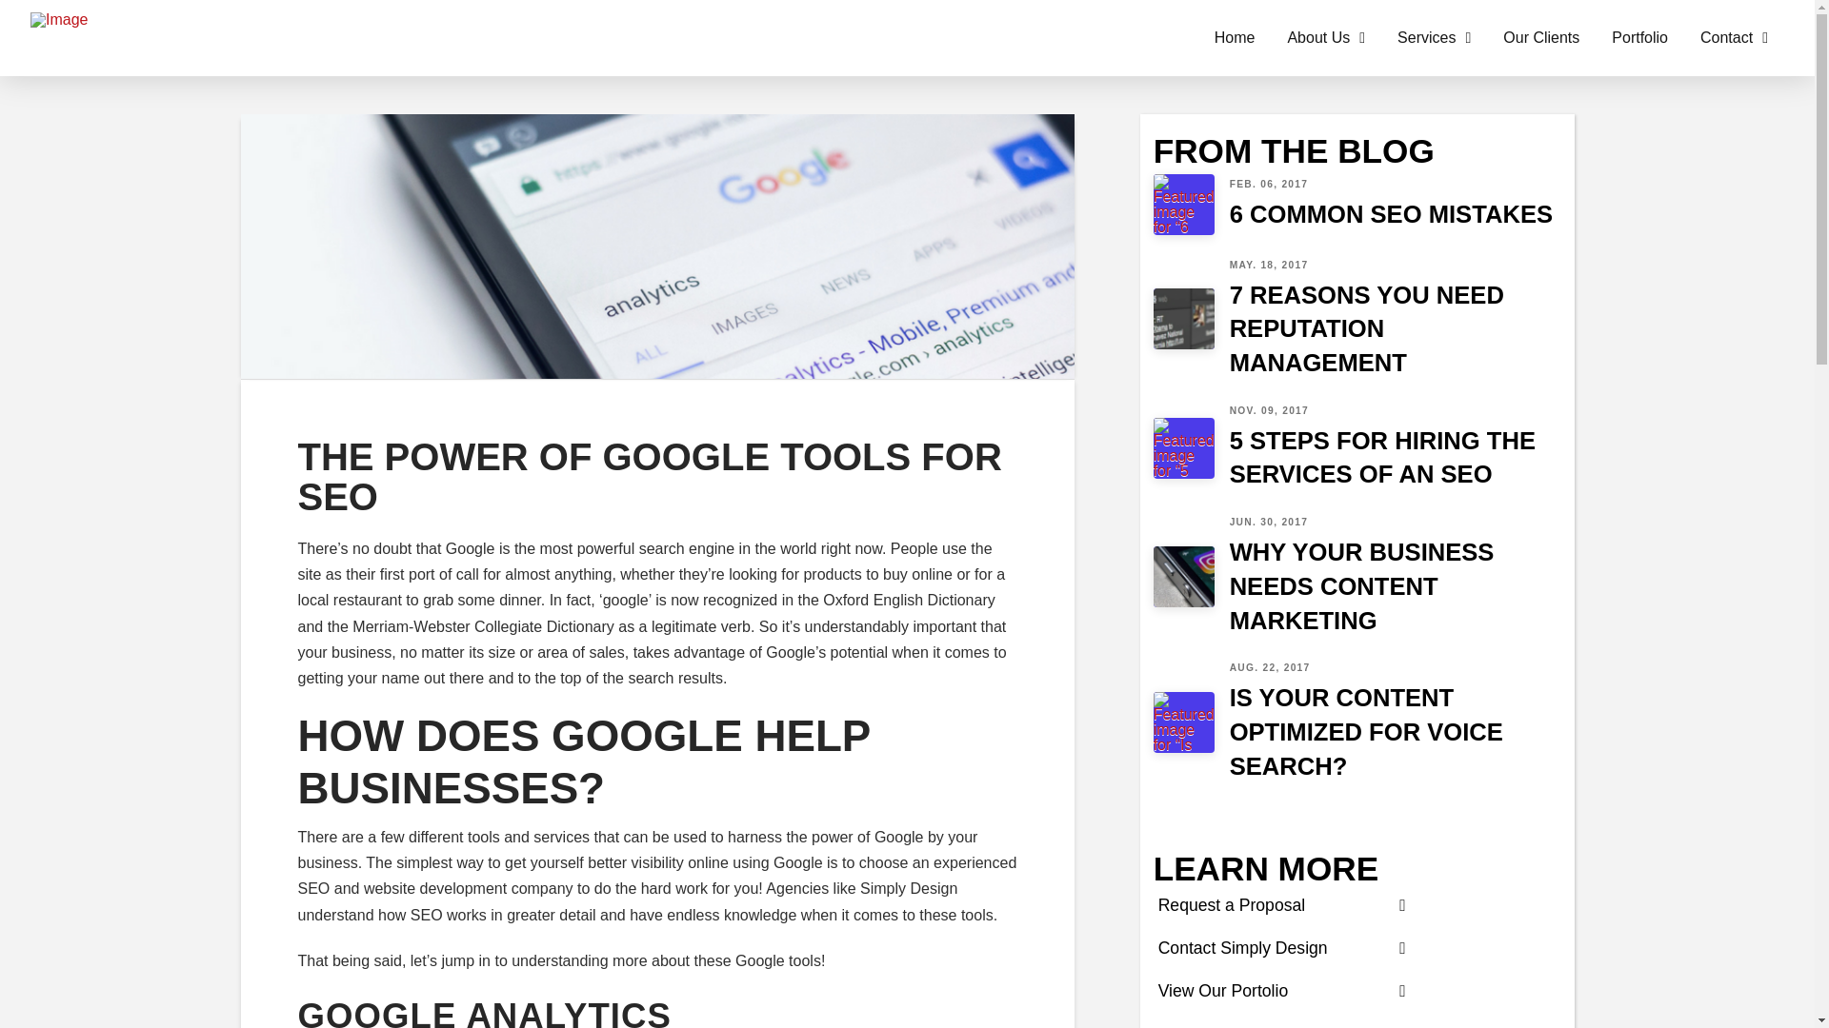 The image size is (1829, 1028). What do you see at coordinates (1282, 906) in the screenshot?
I see `View Our Portolio` at bounding box center [1282, 906].